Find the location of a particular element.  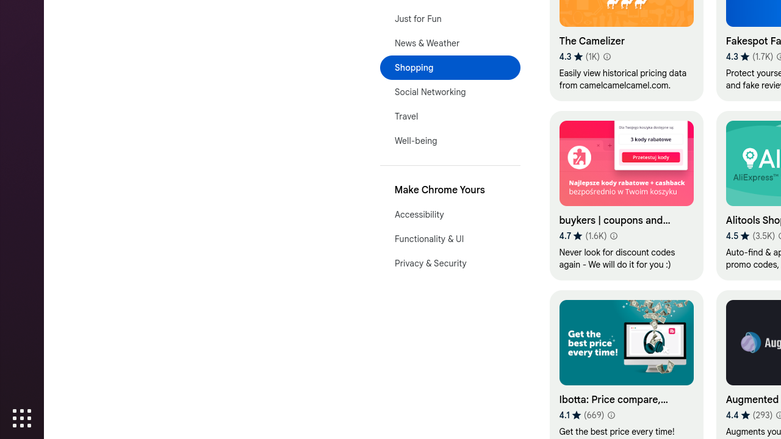

Just for Fun is located at coordinates (450, 19).